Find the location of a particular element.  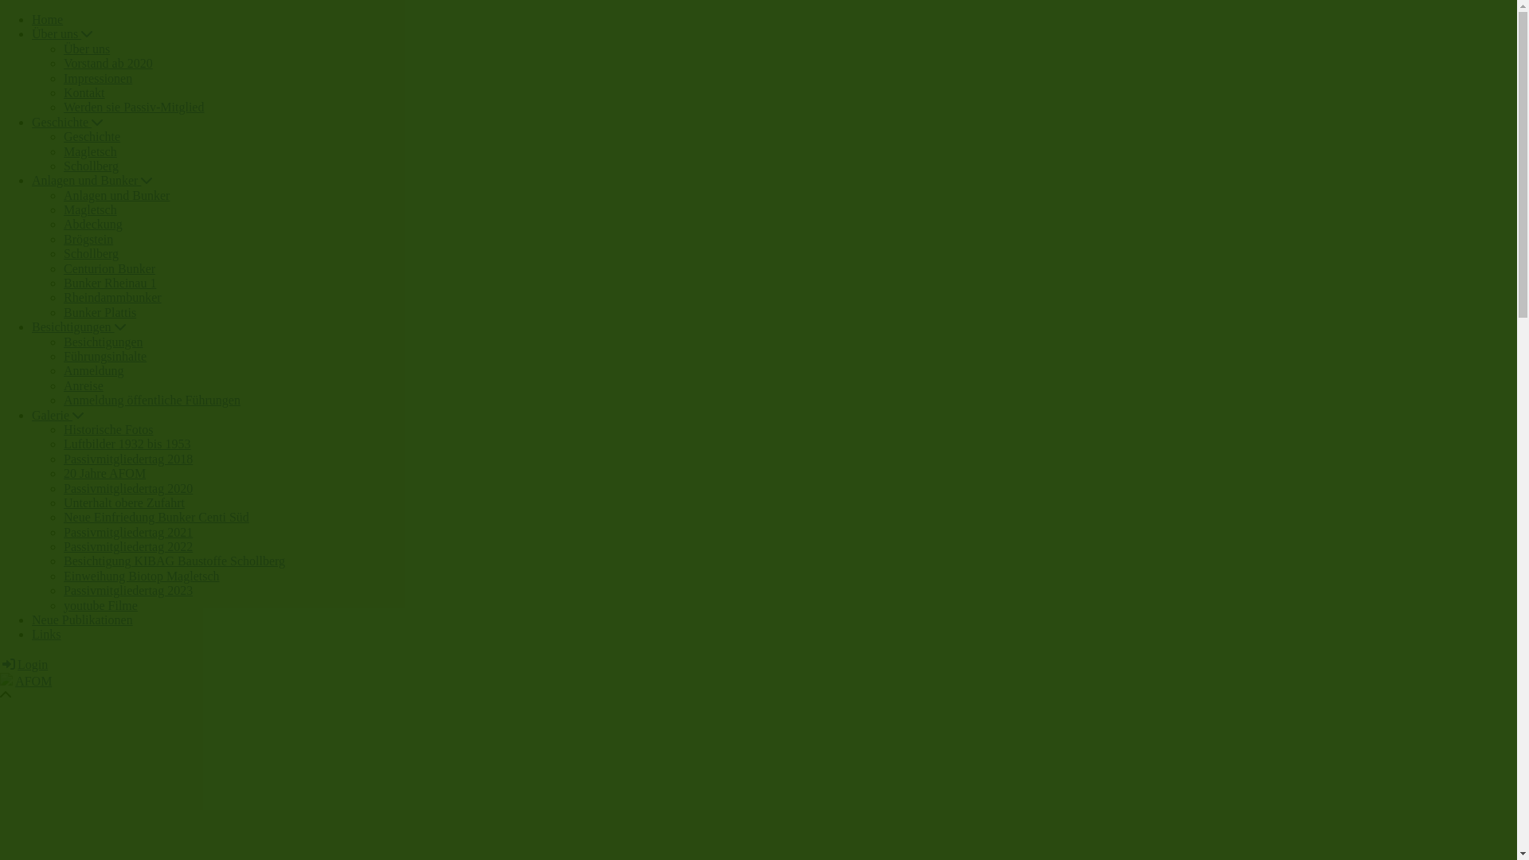

Kontakt is located at coordinates (84, 92).